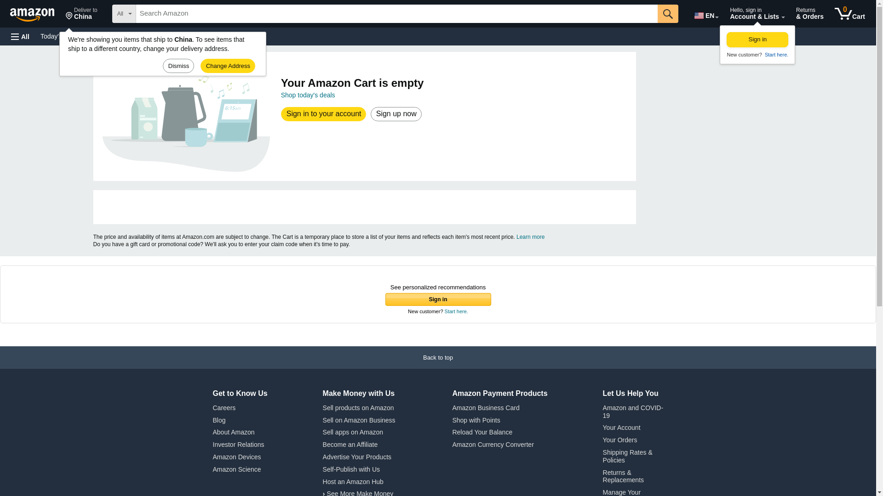 Image resolution: width=883 pixels, height=496 pixels. I want to click on Sell, so click(233, 36).